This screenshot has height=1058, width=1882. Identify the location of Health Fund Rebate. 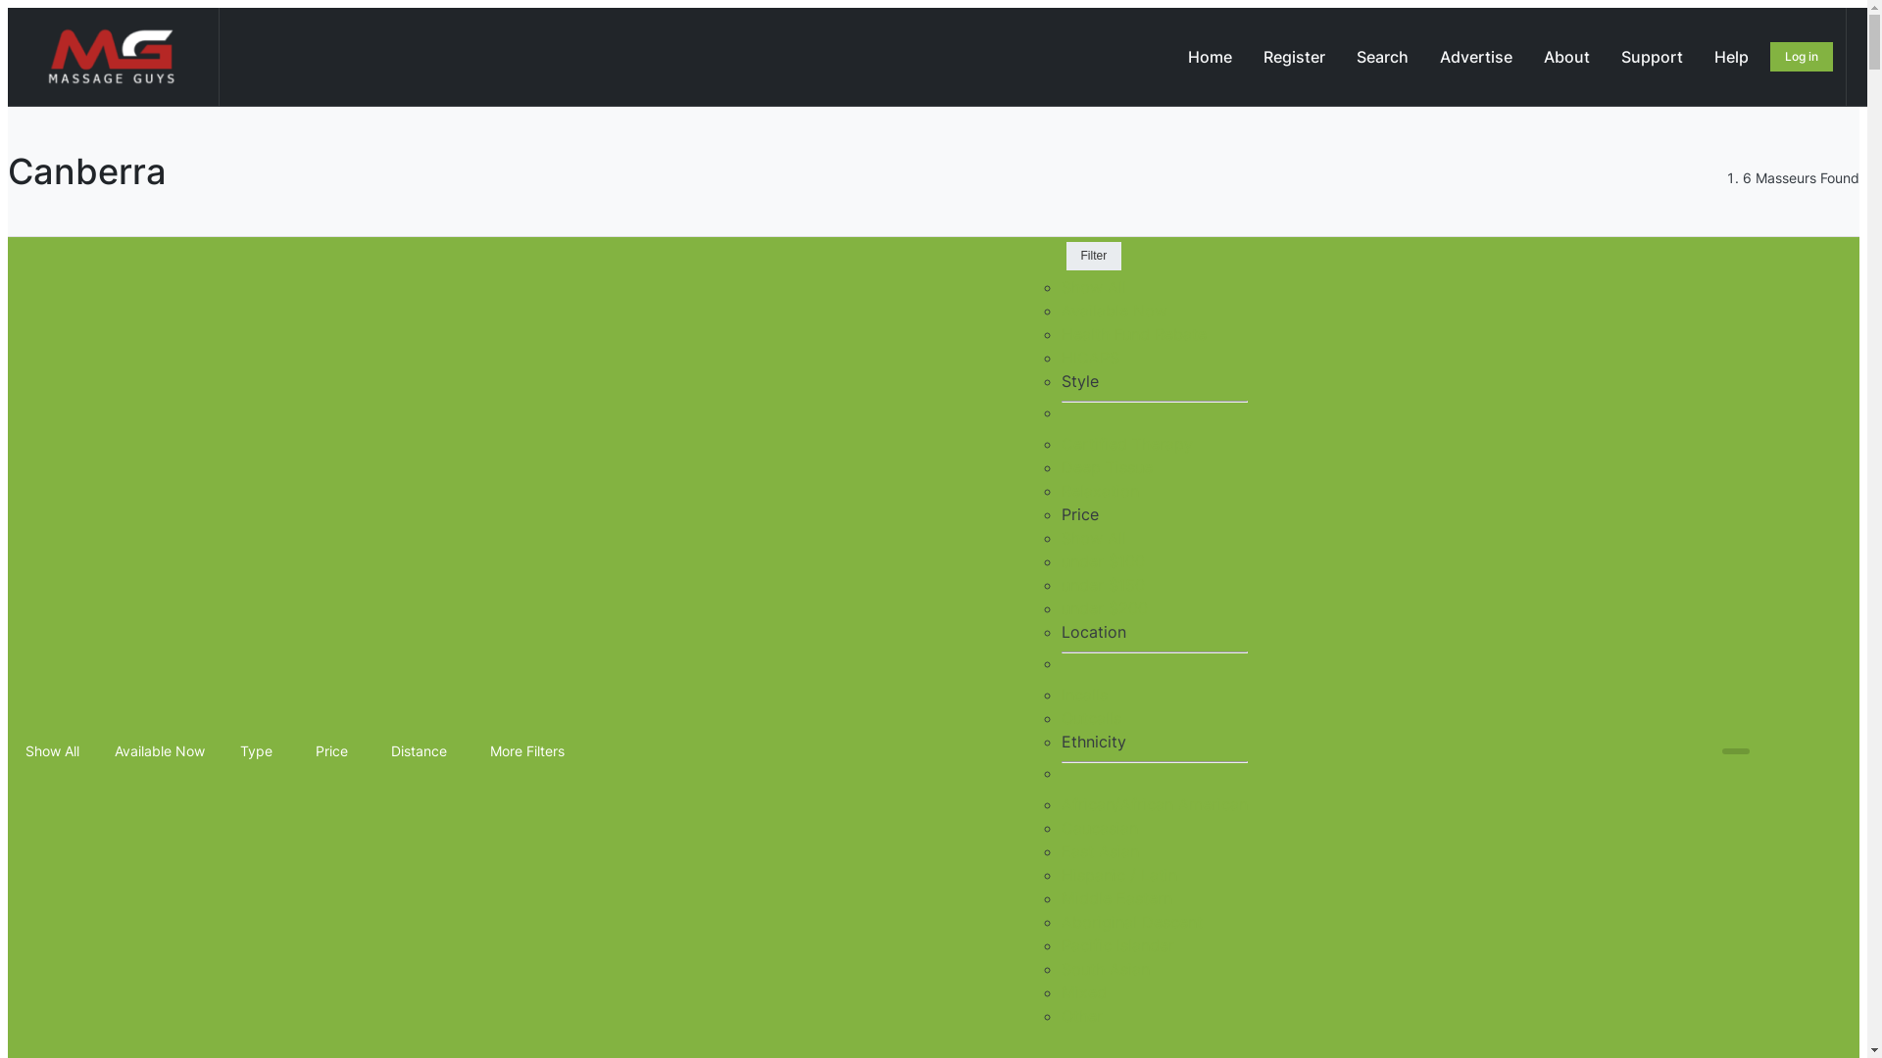
(1133, 334).